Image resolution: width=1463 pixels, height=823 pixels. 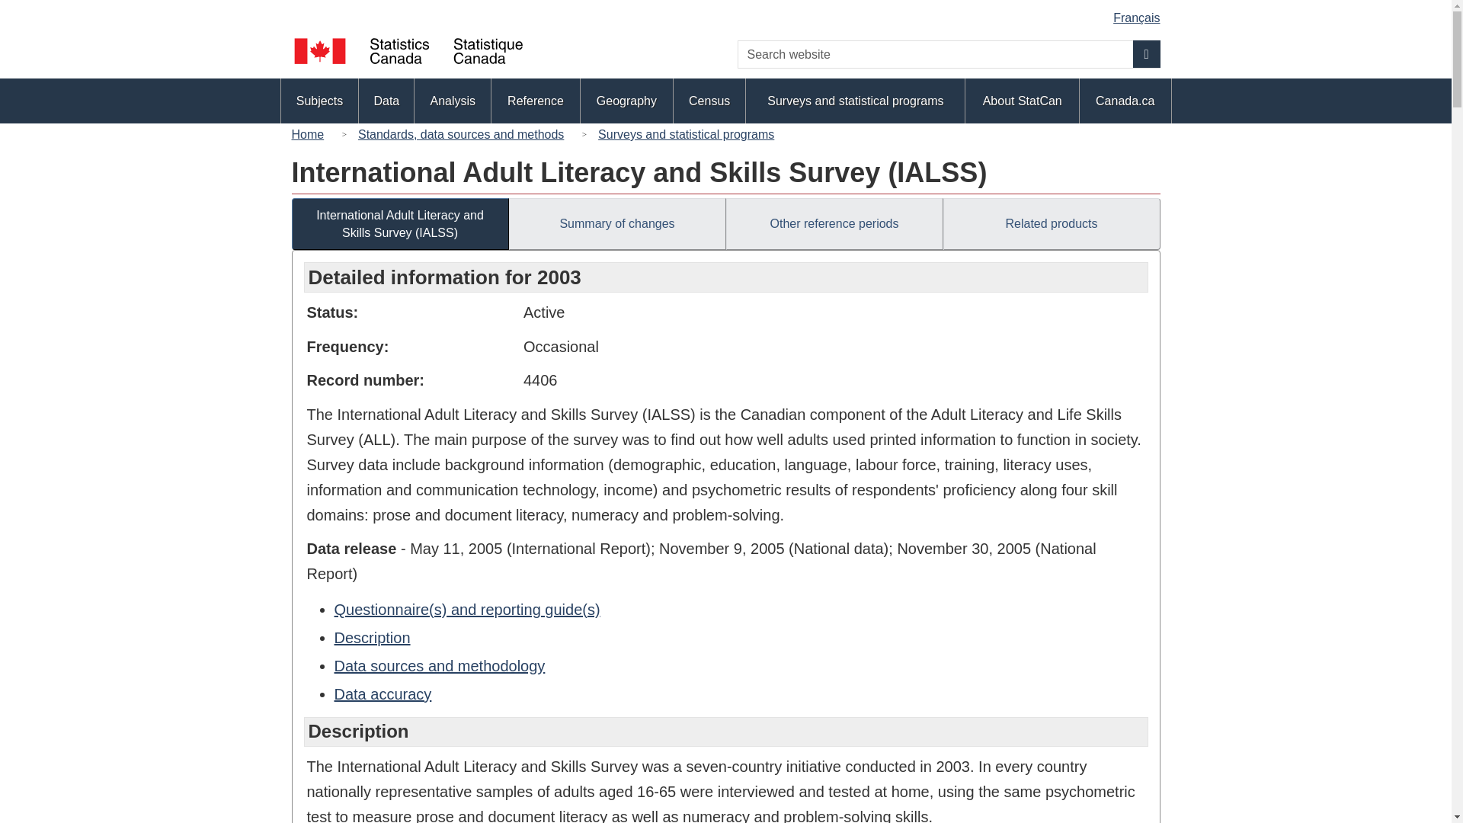 What do you see at coordinates (1052, 224) in the screenshot?
I see `Related products` at bounding box center [1052, 224].